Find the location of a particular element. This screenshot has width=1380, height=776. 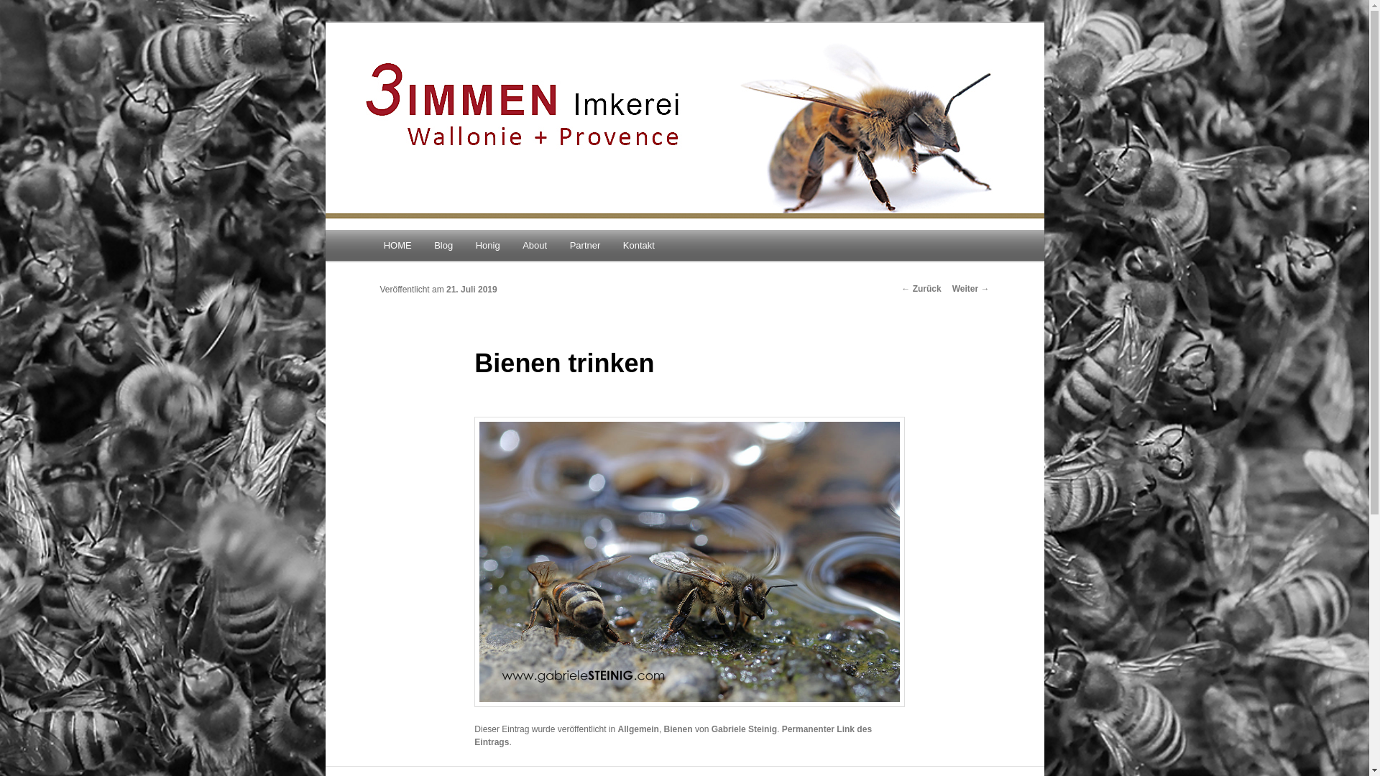

About is located at coordinates (535, 246).